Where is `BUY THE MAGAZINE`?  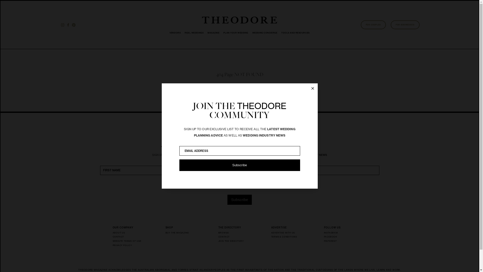 BUY THE MAGAZINE is located at coordinates (182, 233).